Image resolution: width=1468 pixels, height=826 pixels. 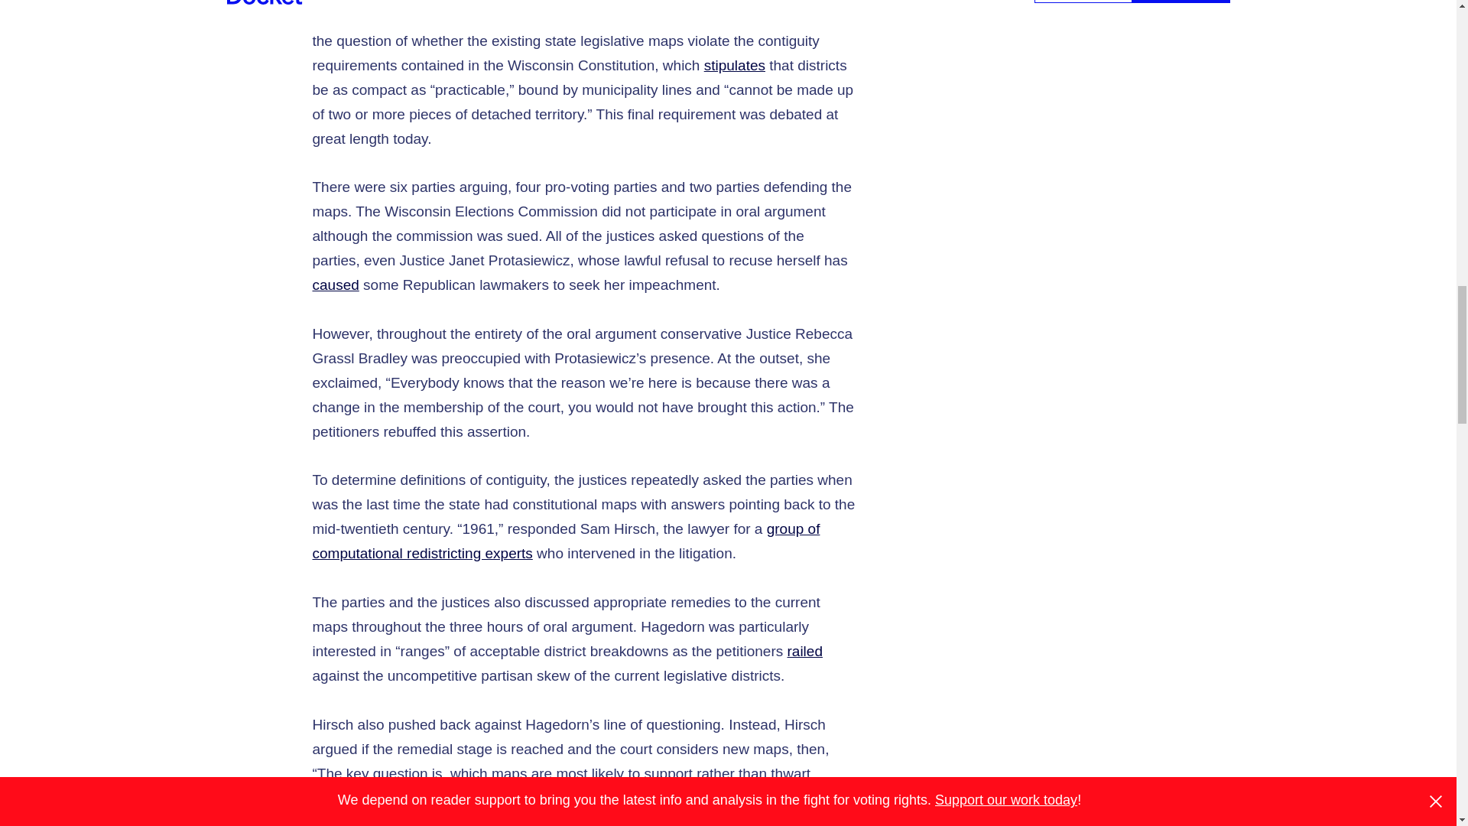 What do you see at coordinates (734, 65) in the screenshot?
I see `stipulates` at bounding box center [734, 65].